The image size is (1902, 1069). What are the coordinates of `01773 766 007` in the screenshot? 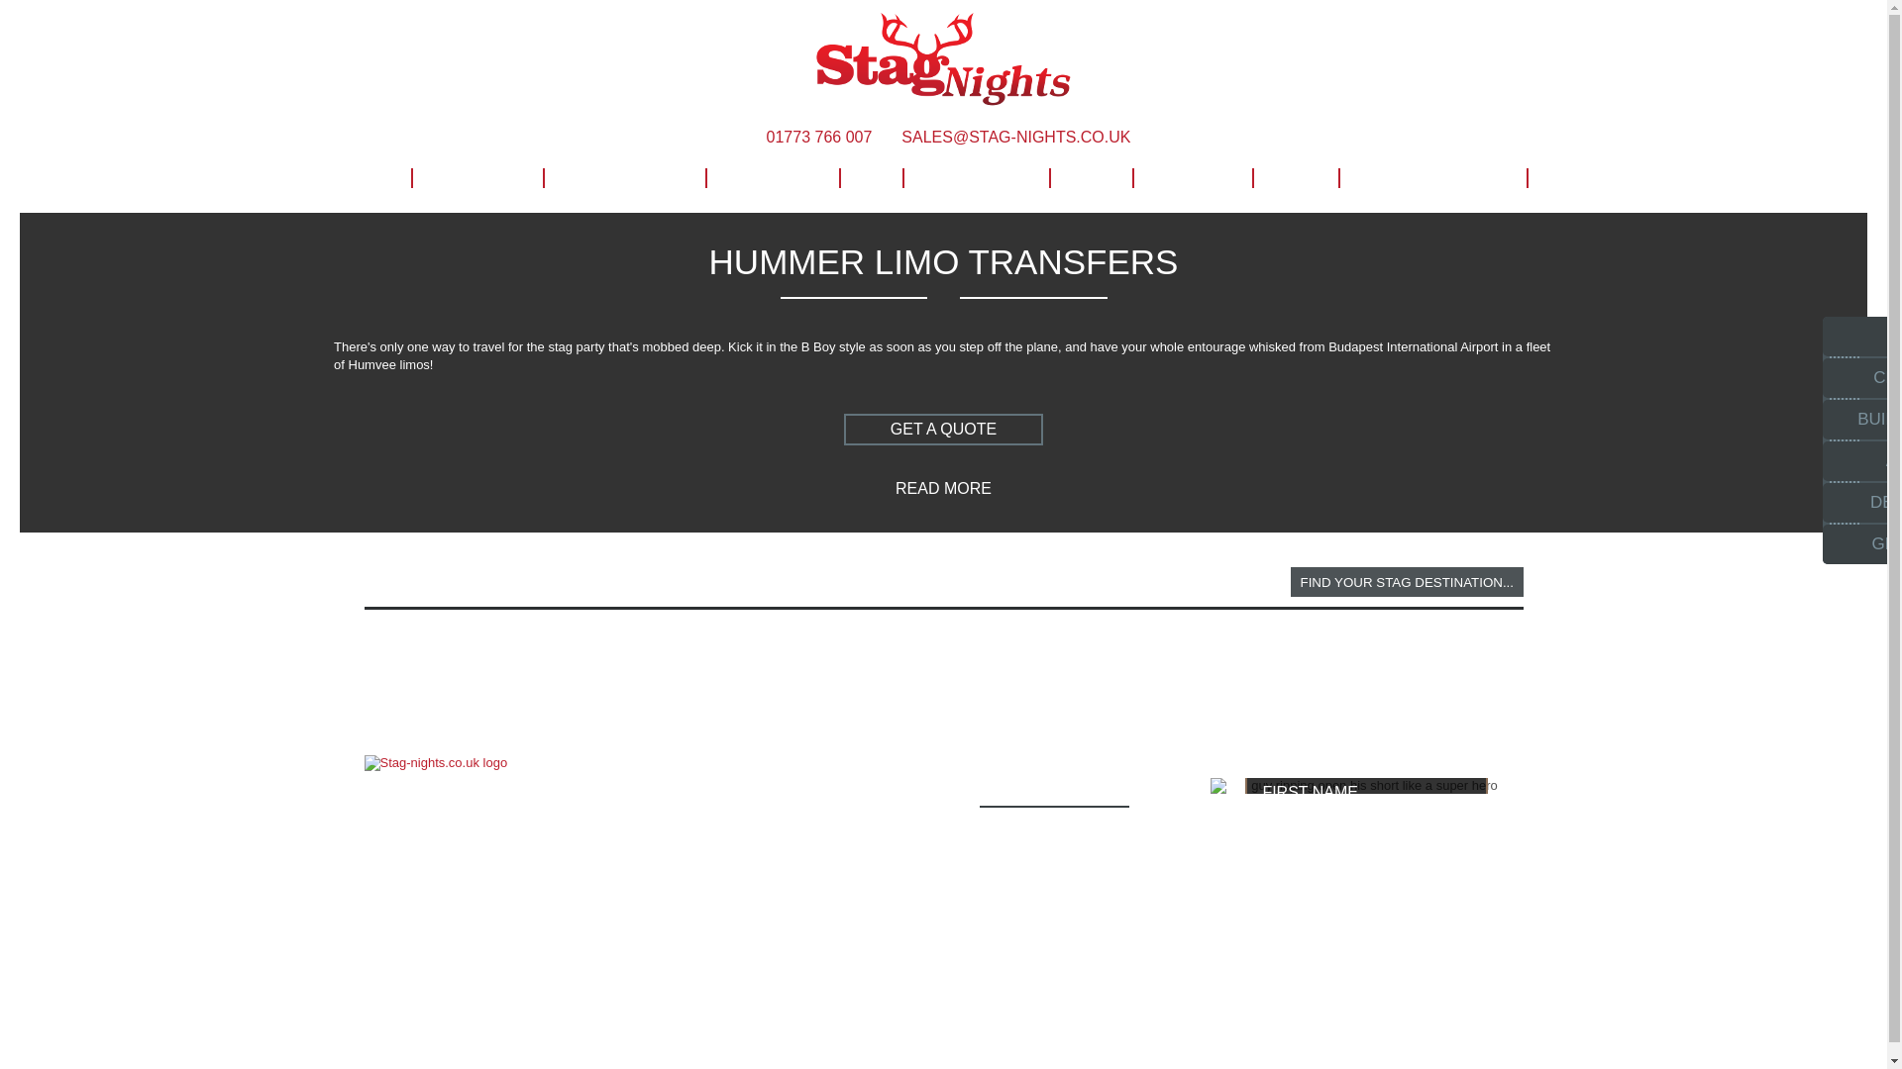 It's located at (814, 137).